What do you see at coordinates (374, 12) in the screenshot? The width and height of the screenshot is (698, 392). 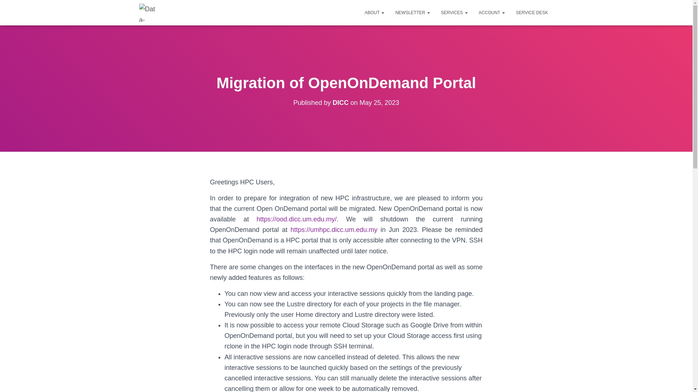 I see `About` at bounding box center [374, 12].